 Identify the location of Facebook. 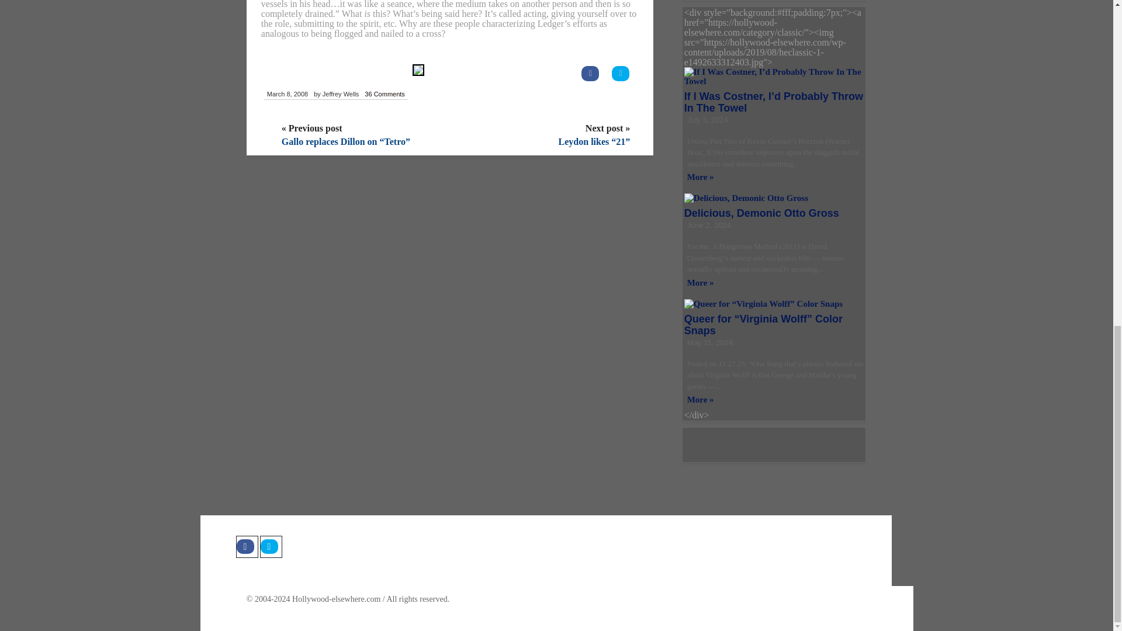
(247, 546).